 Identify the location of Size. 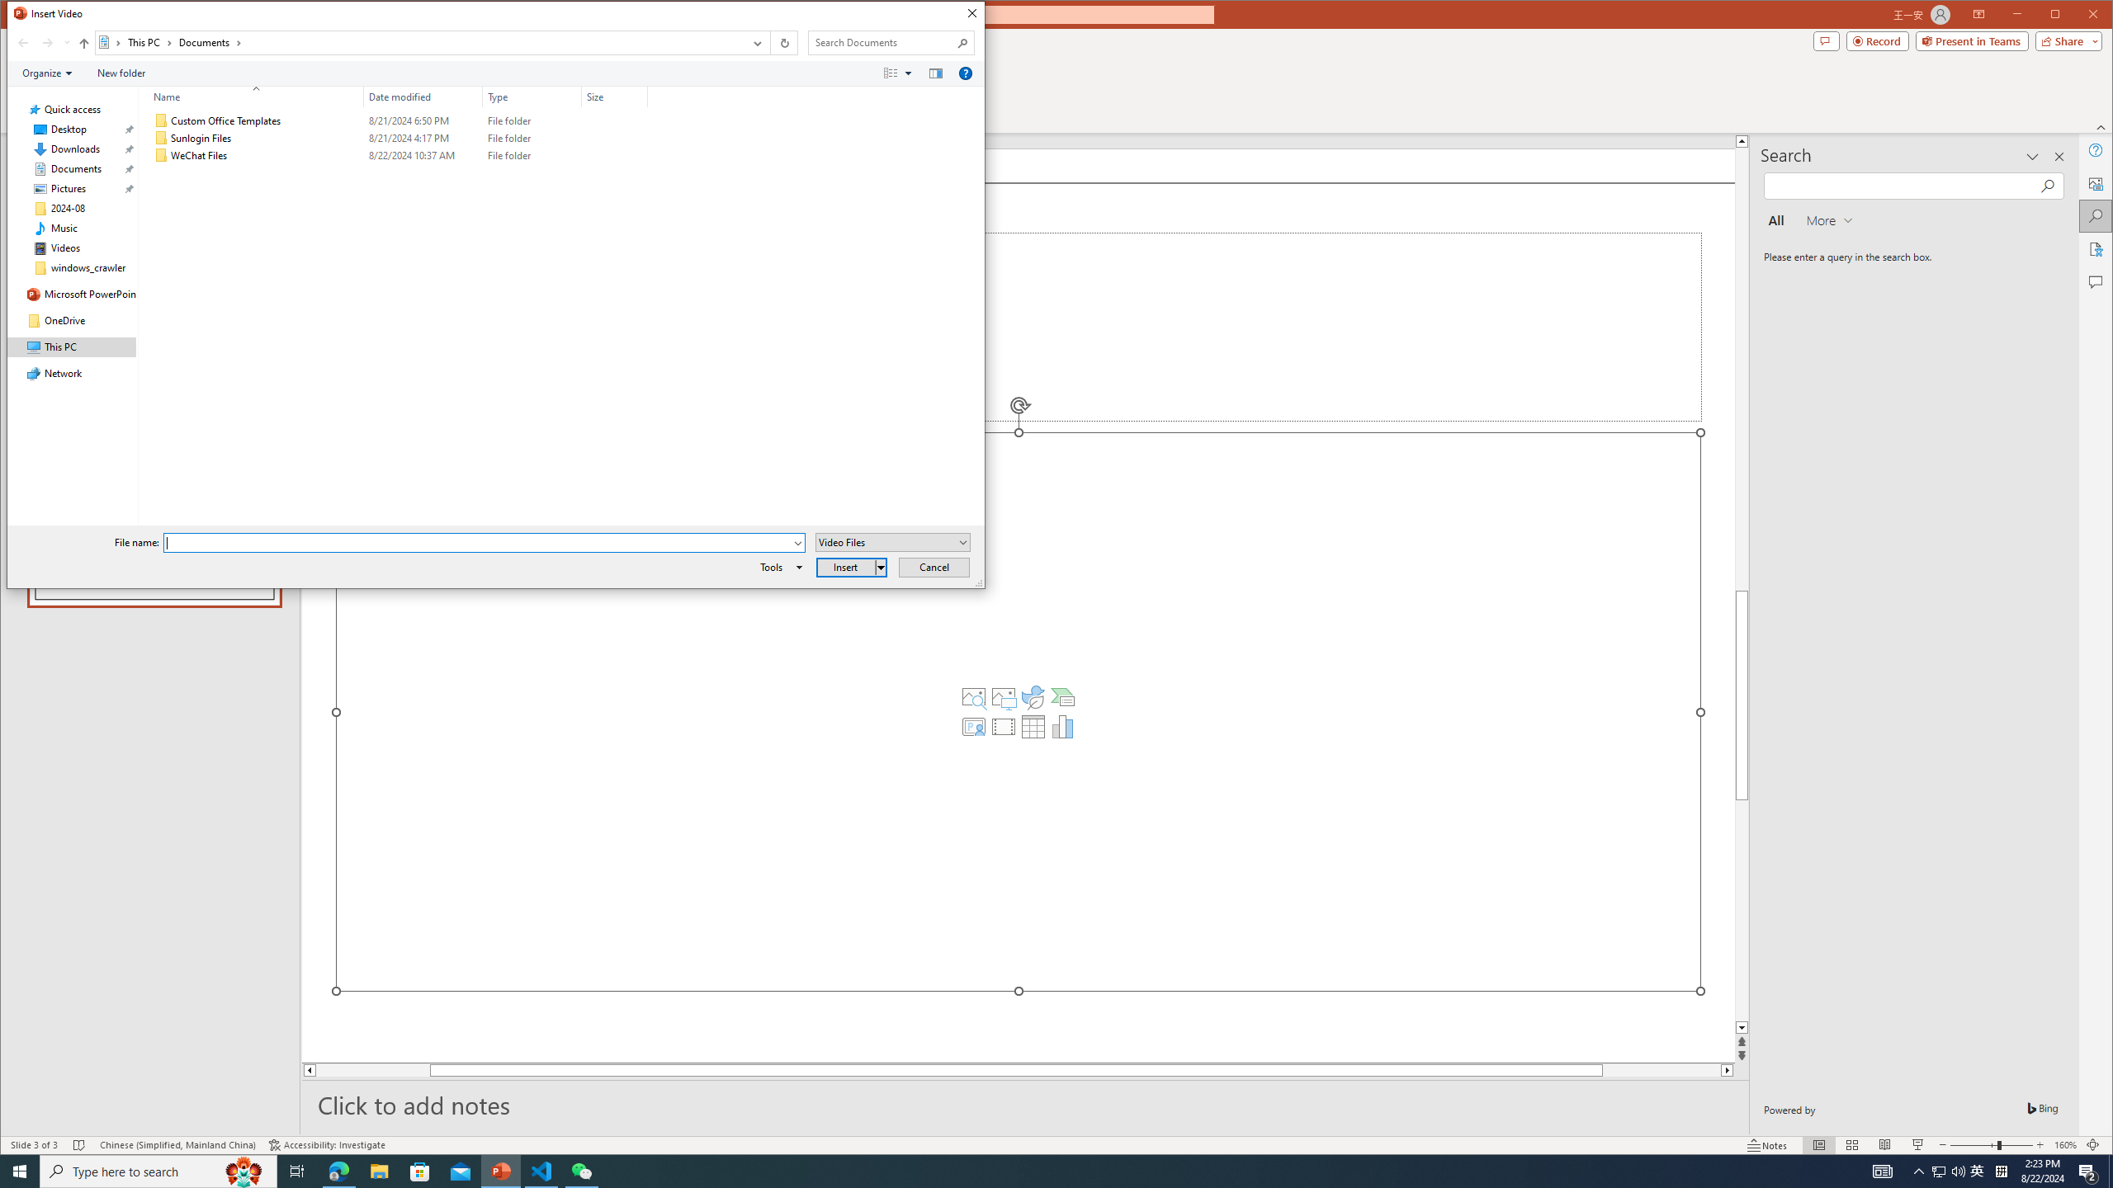
(614, 156).